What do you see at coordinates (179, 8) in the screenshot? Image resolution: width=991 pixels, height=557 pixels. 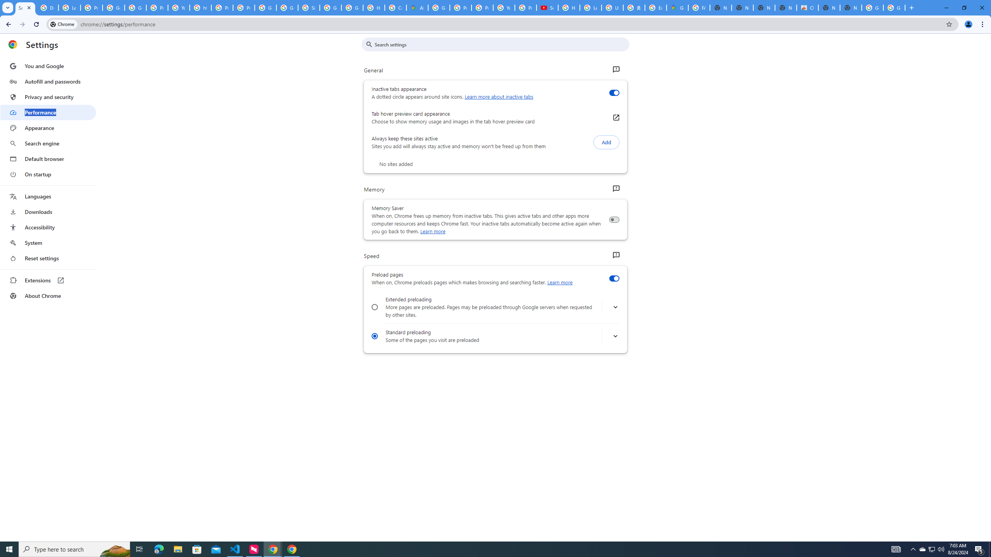 I see `YouTube` at bounding box center [179, 8].